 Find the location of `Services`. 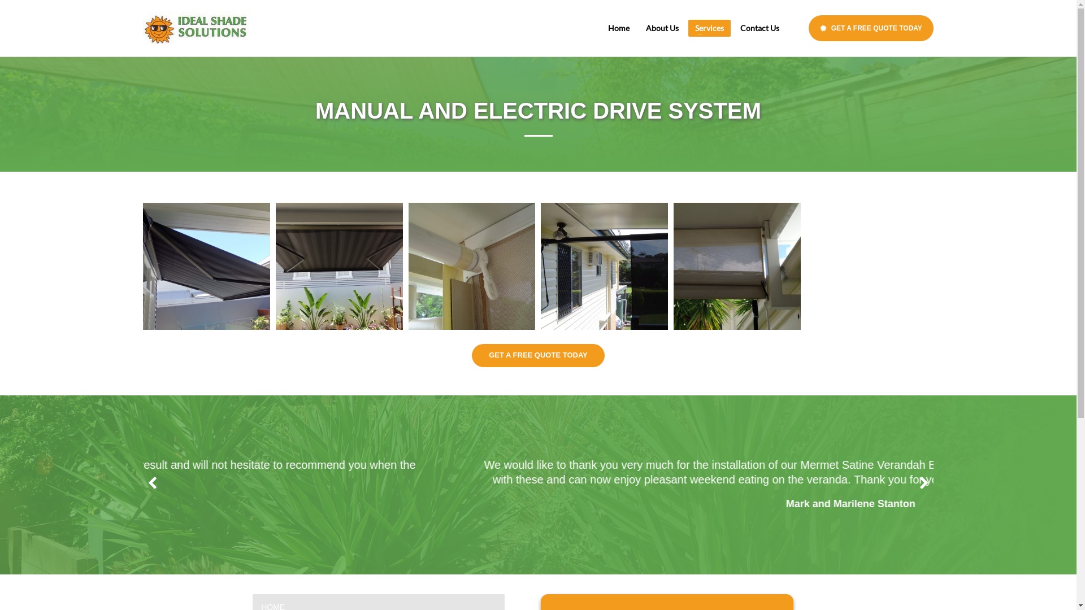

Services is located at coordinates (710, 28).